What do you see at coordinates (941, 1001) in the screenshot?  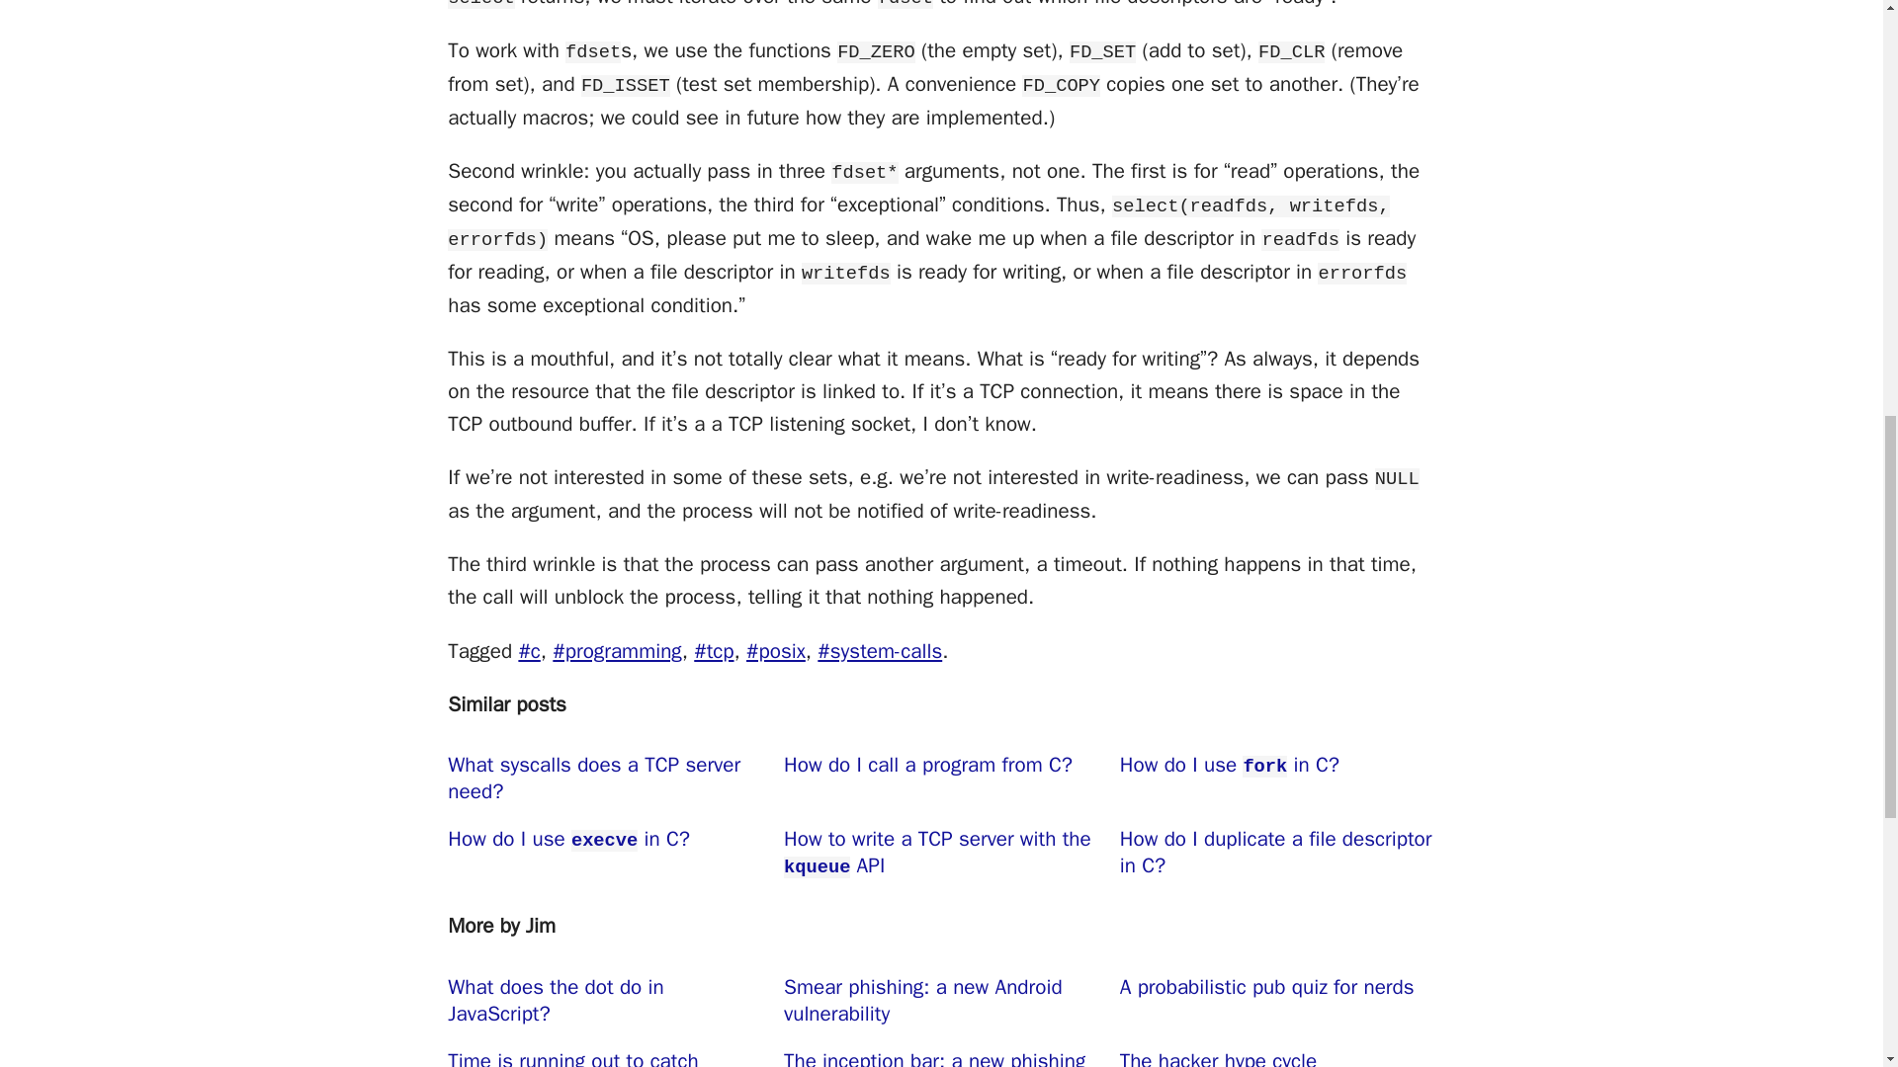 I see `Smear phishing: a new Android vulnerability` at bounding box center [941, 1001].